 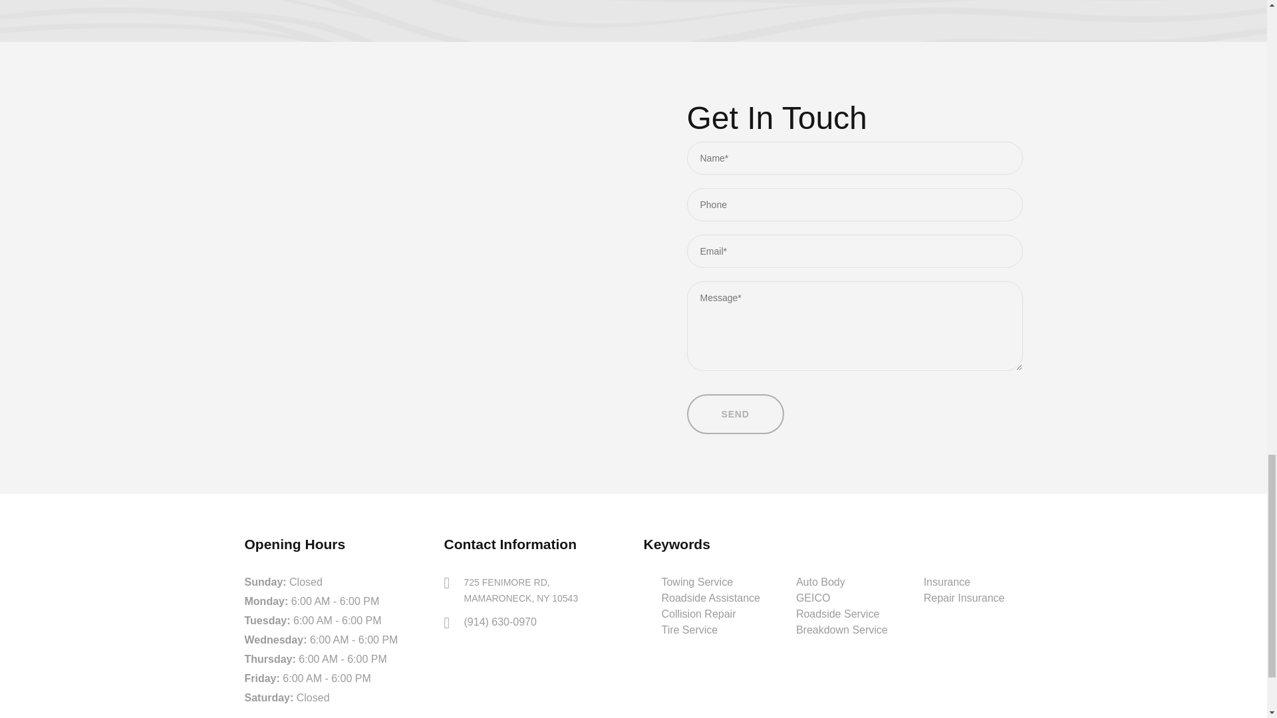 I want to click on Insurance, so click(x=964, y=582).